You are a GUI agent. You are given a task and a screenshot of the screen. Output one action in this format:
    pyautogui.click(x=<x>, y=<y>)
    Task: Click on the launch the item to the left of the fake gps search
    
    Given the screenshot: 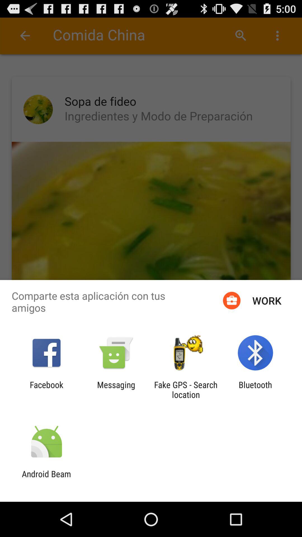 What is the action you would take?
    pyautogui.click(x=116, y=390)
    